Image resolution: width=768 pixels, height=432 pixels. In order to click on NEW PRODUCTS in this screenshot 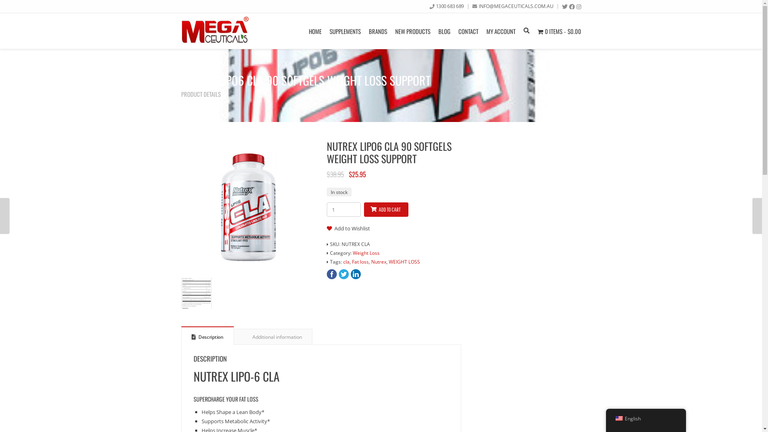, I will do `click(413, 31)`.